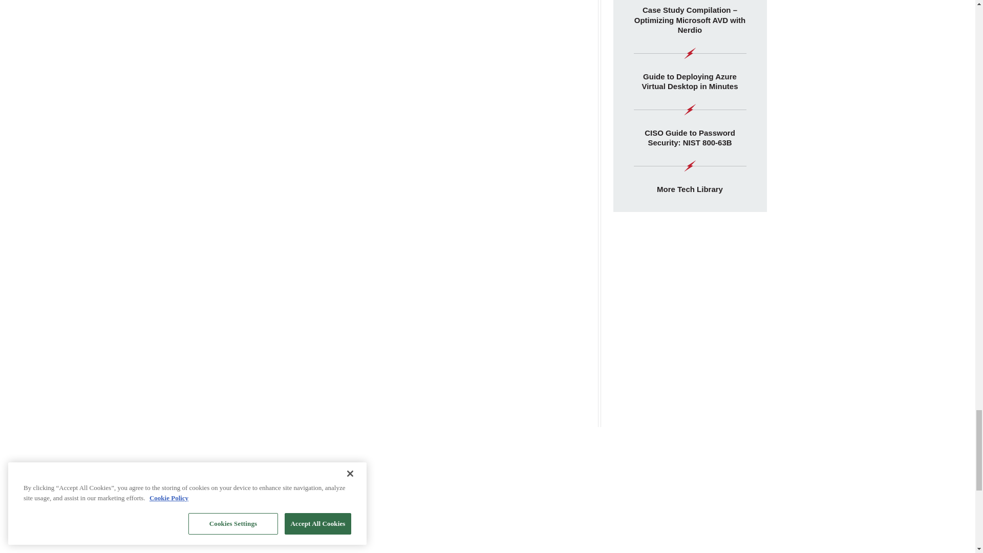  Describe the element at coordinates (690, 434) in the screenshot. I see `3rd party ad content` at that location.